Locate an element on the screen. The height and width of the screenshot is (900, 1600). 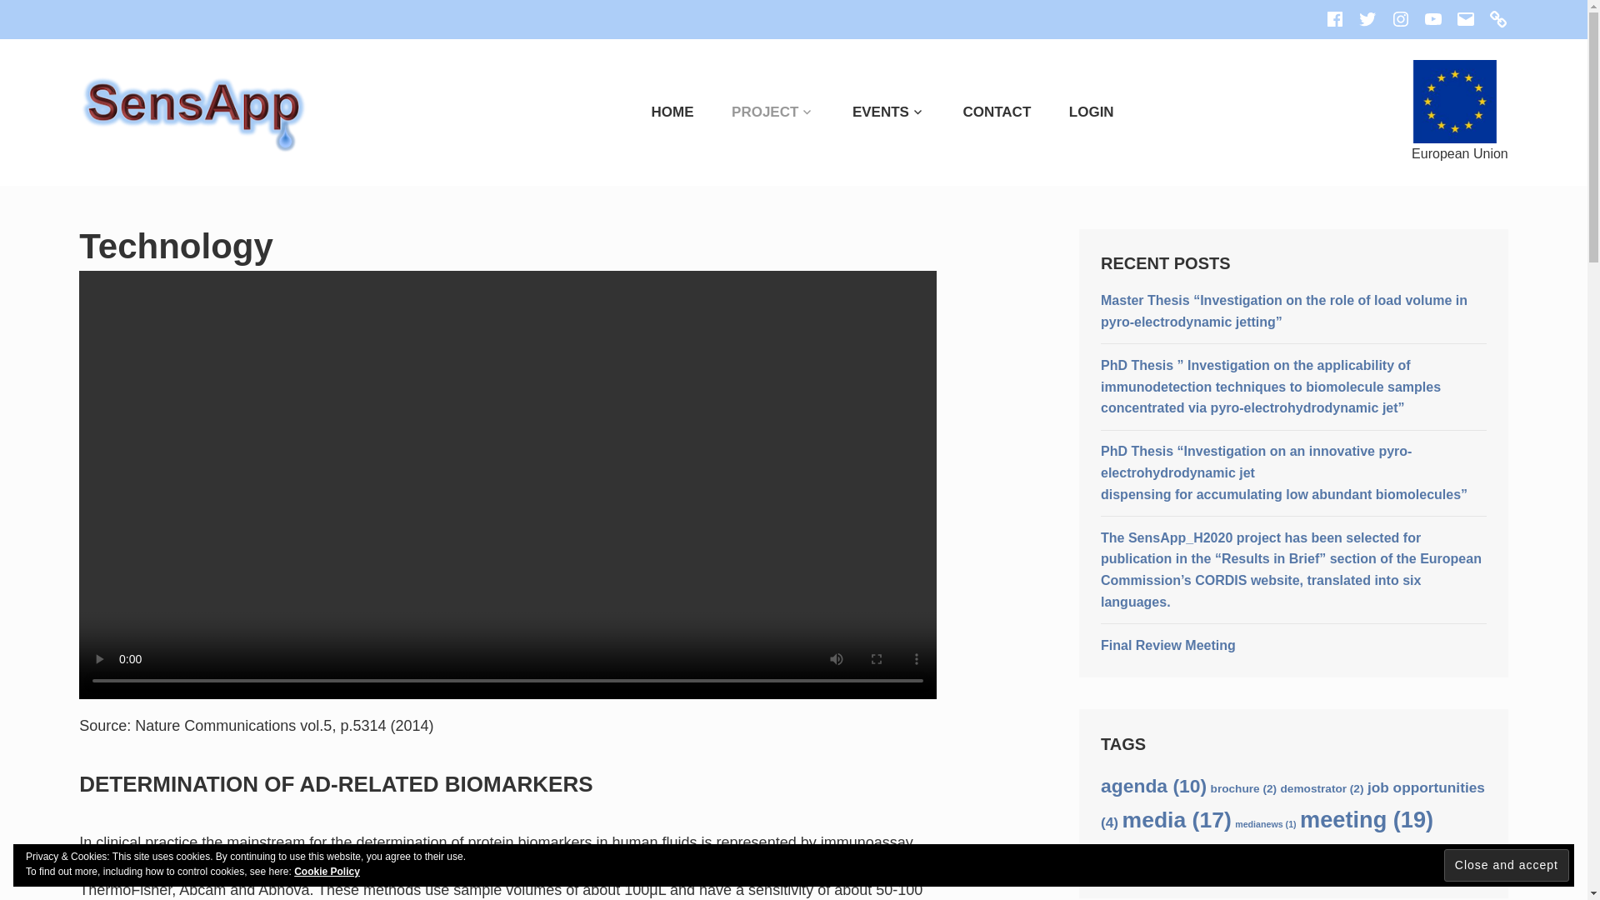
SENSAPP is located at coordinates (402, 87).